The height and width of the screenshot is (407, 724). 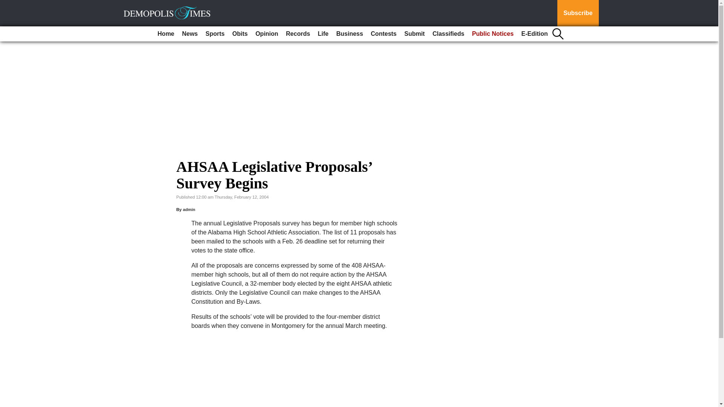 What do you see at coordinates (578, 13) in the screenshot?
I see `Subscribe` at bounding box center [578, 13].